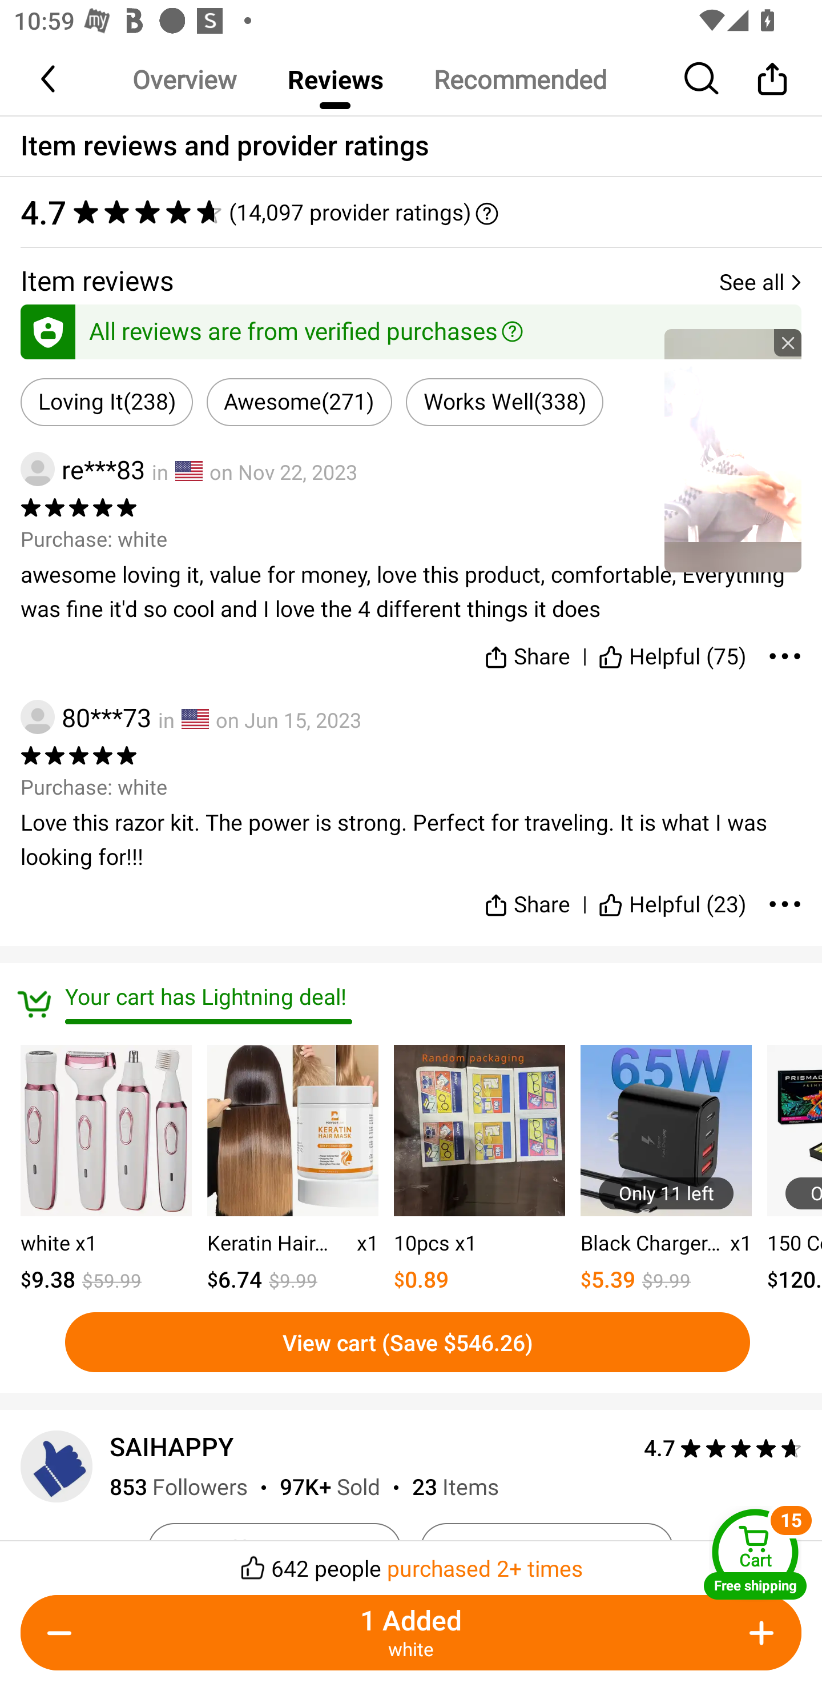 Image resolution: width=822 pixels, height=1691 pixels. What do you see at coordinates (519, 79) in the screenshot?
I see `Recommended` at bounding box center [519, 79].